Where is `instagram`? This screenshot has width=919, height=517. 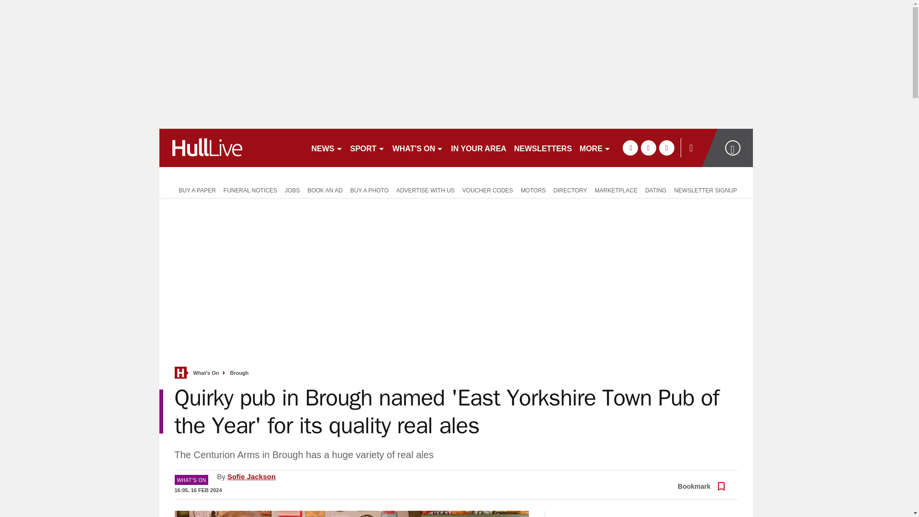 instagram is located at coordinates (666, 147).